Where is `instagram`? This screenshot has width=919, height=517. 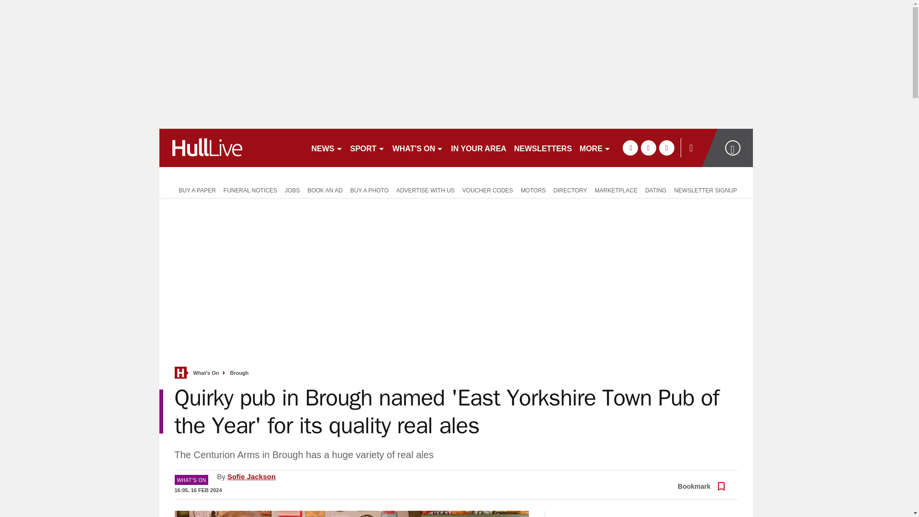 instagram is located at coordinates (666, 147).